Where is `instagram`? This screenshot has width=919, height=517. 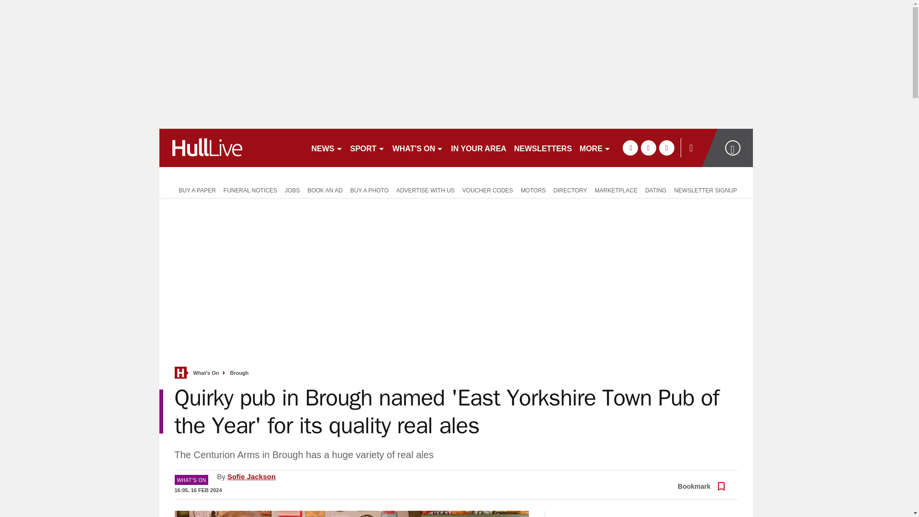 instagram is located at coordinates (666, 147).